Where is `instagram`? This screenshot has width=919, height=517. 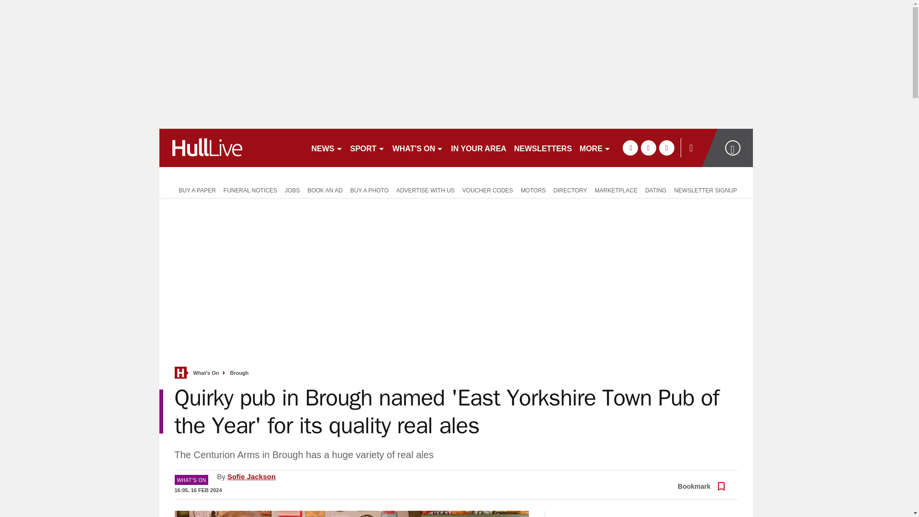 instagram is located at coordinates (666, 147).